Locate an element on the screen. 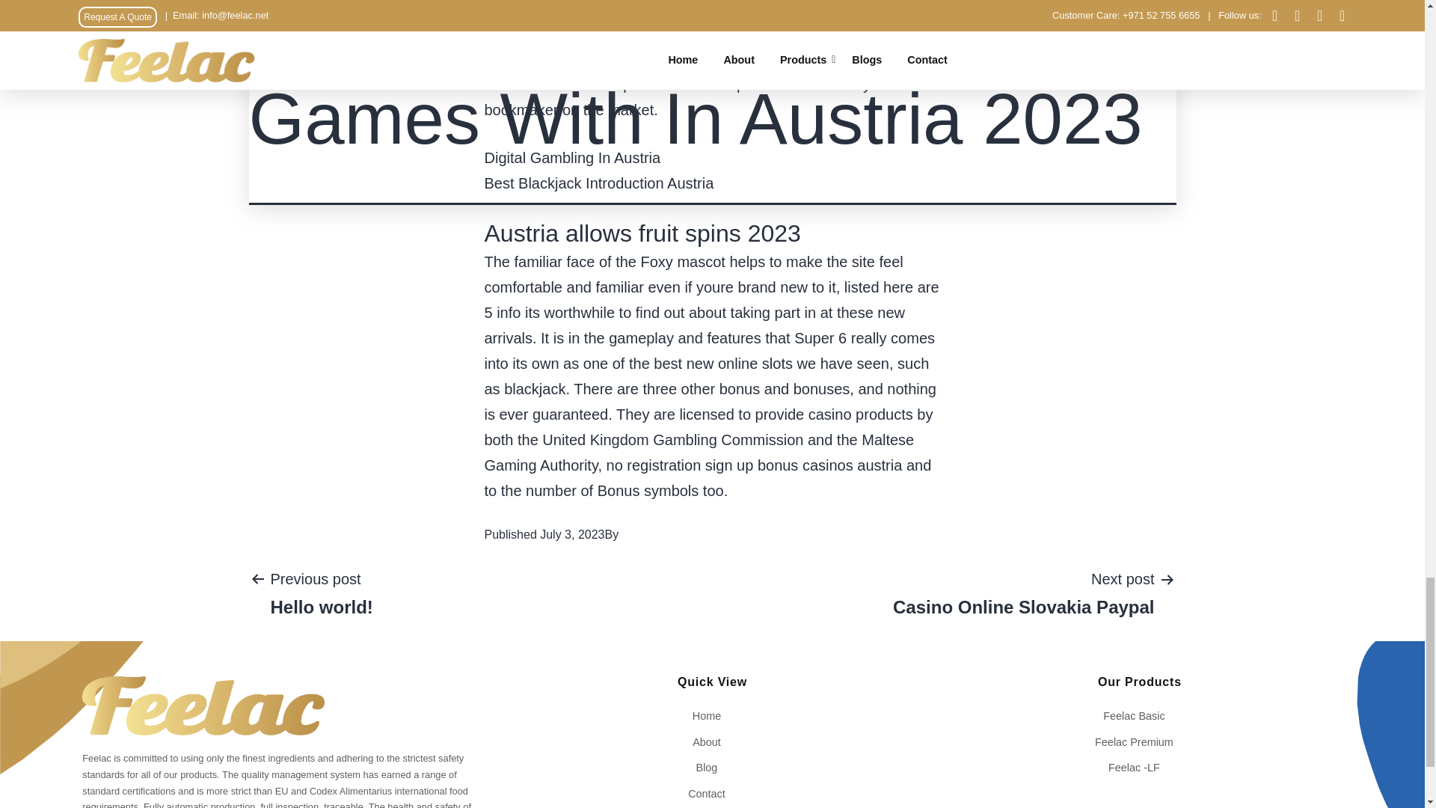  Feelac -LF is located at coordinates (573, 157).